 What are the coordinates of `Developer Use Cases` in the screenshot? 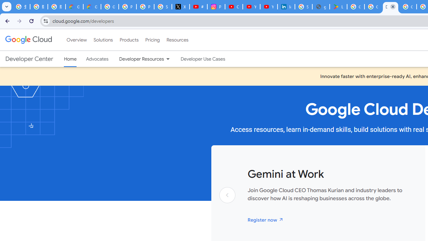 It's located at (203, 59).